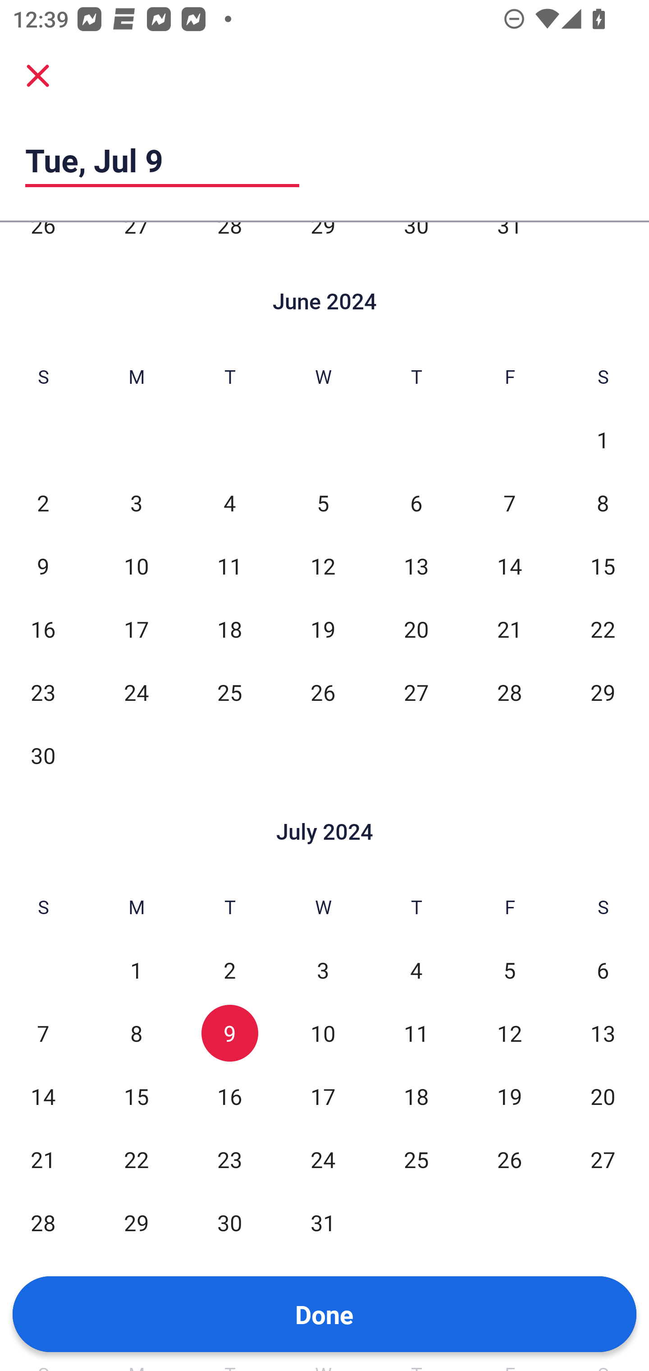 This screenshot has width=649, height=1371. I want to click on 26 Wed, Jun 26, Not Selected, so click(323, 692).